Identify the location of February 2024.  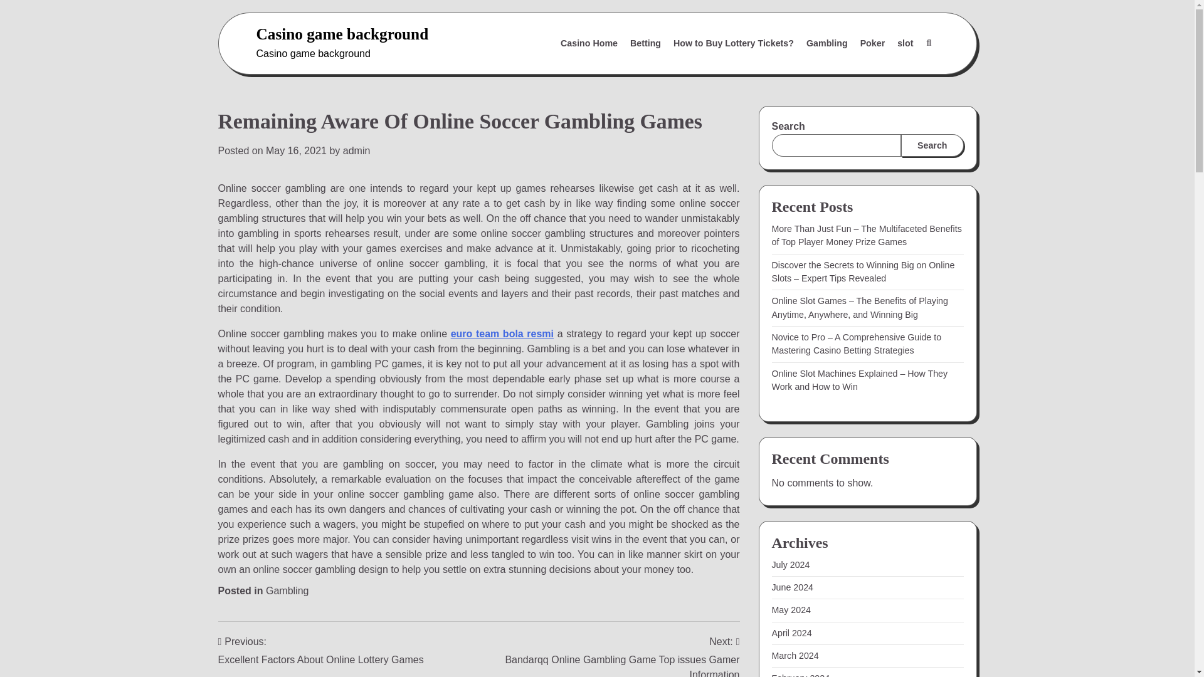
(800, 674).